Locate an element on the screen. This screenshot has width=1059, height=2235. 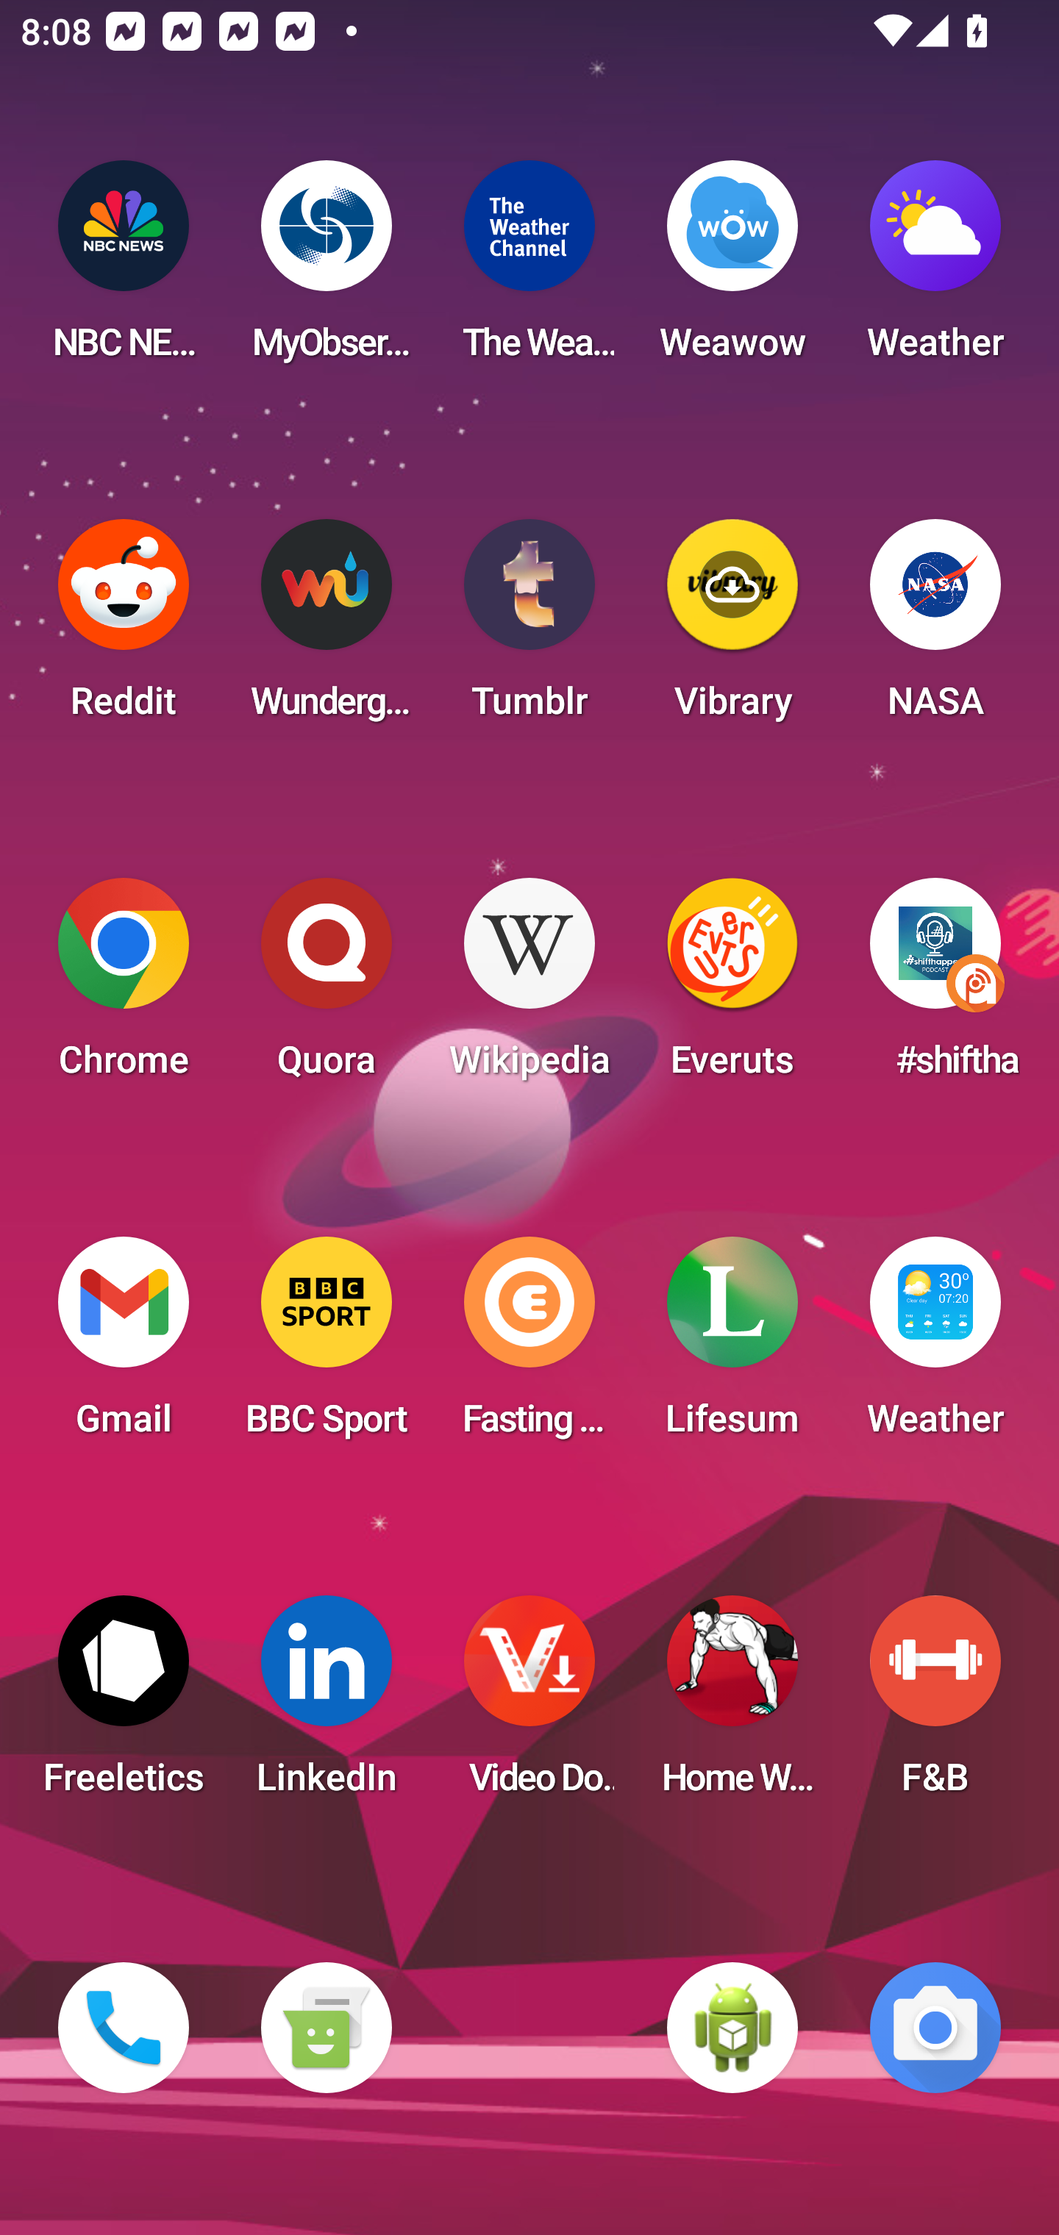
Gmail is located at coordinates (124, 1345).